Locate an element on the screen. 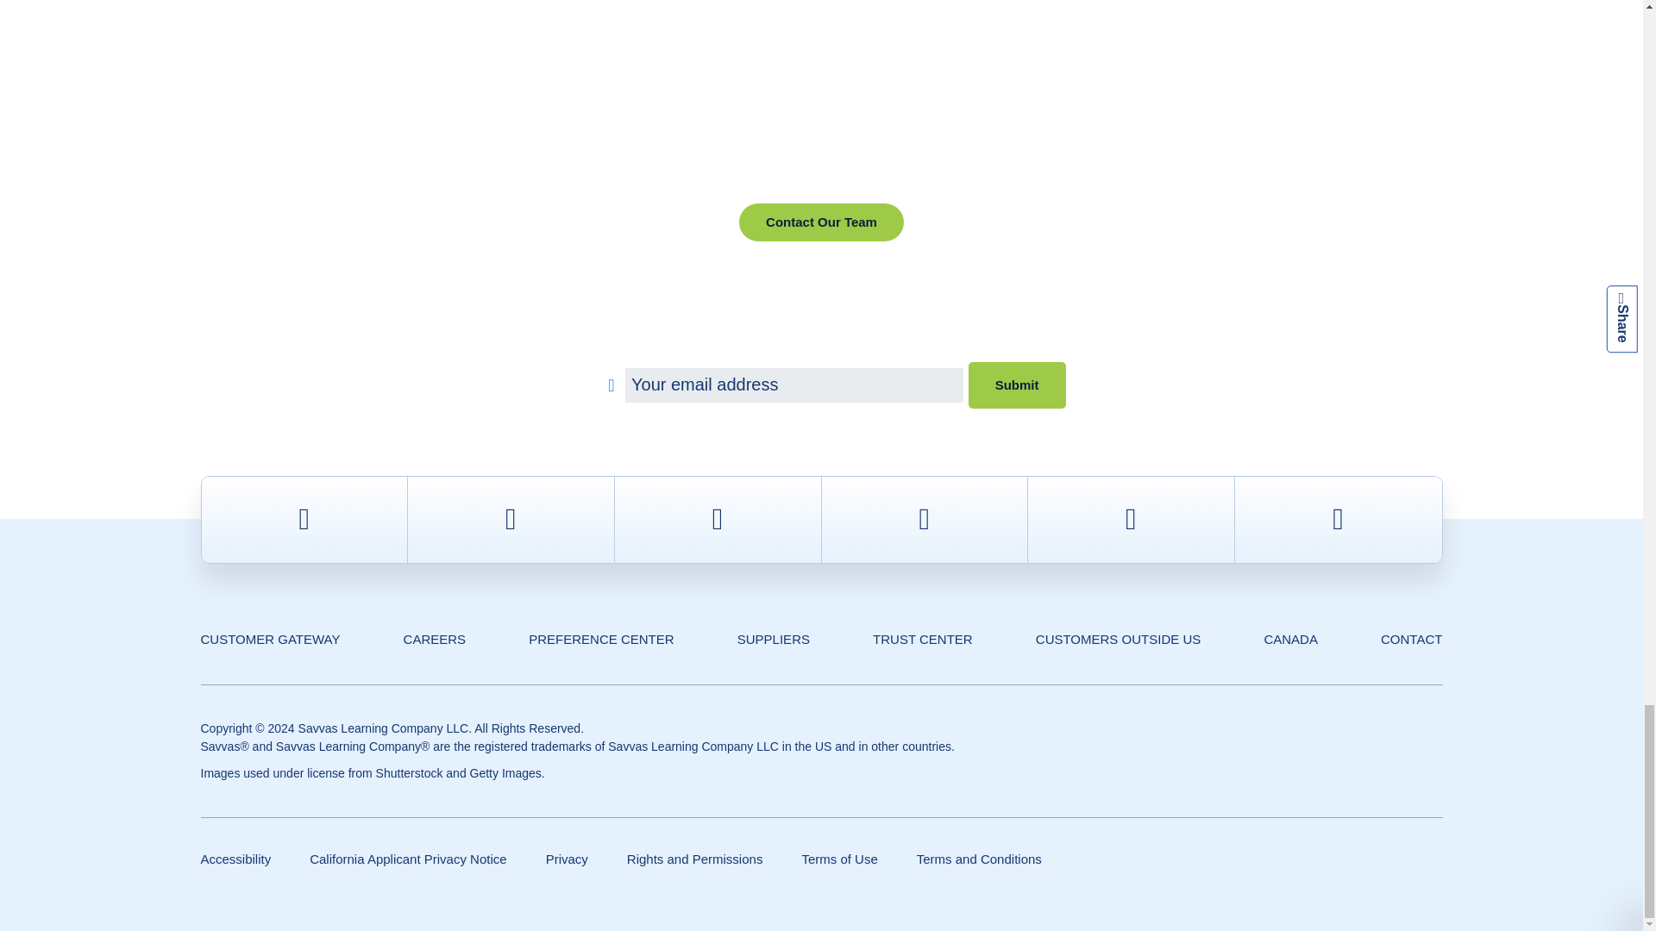 This screenshot has width=1656, height=931. Suppliers is located at coordinates (773, 639).